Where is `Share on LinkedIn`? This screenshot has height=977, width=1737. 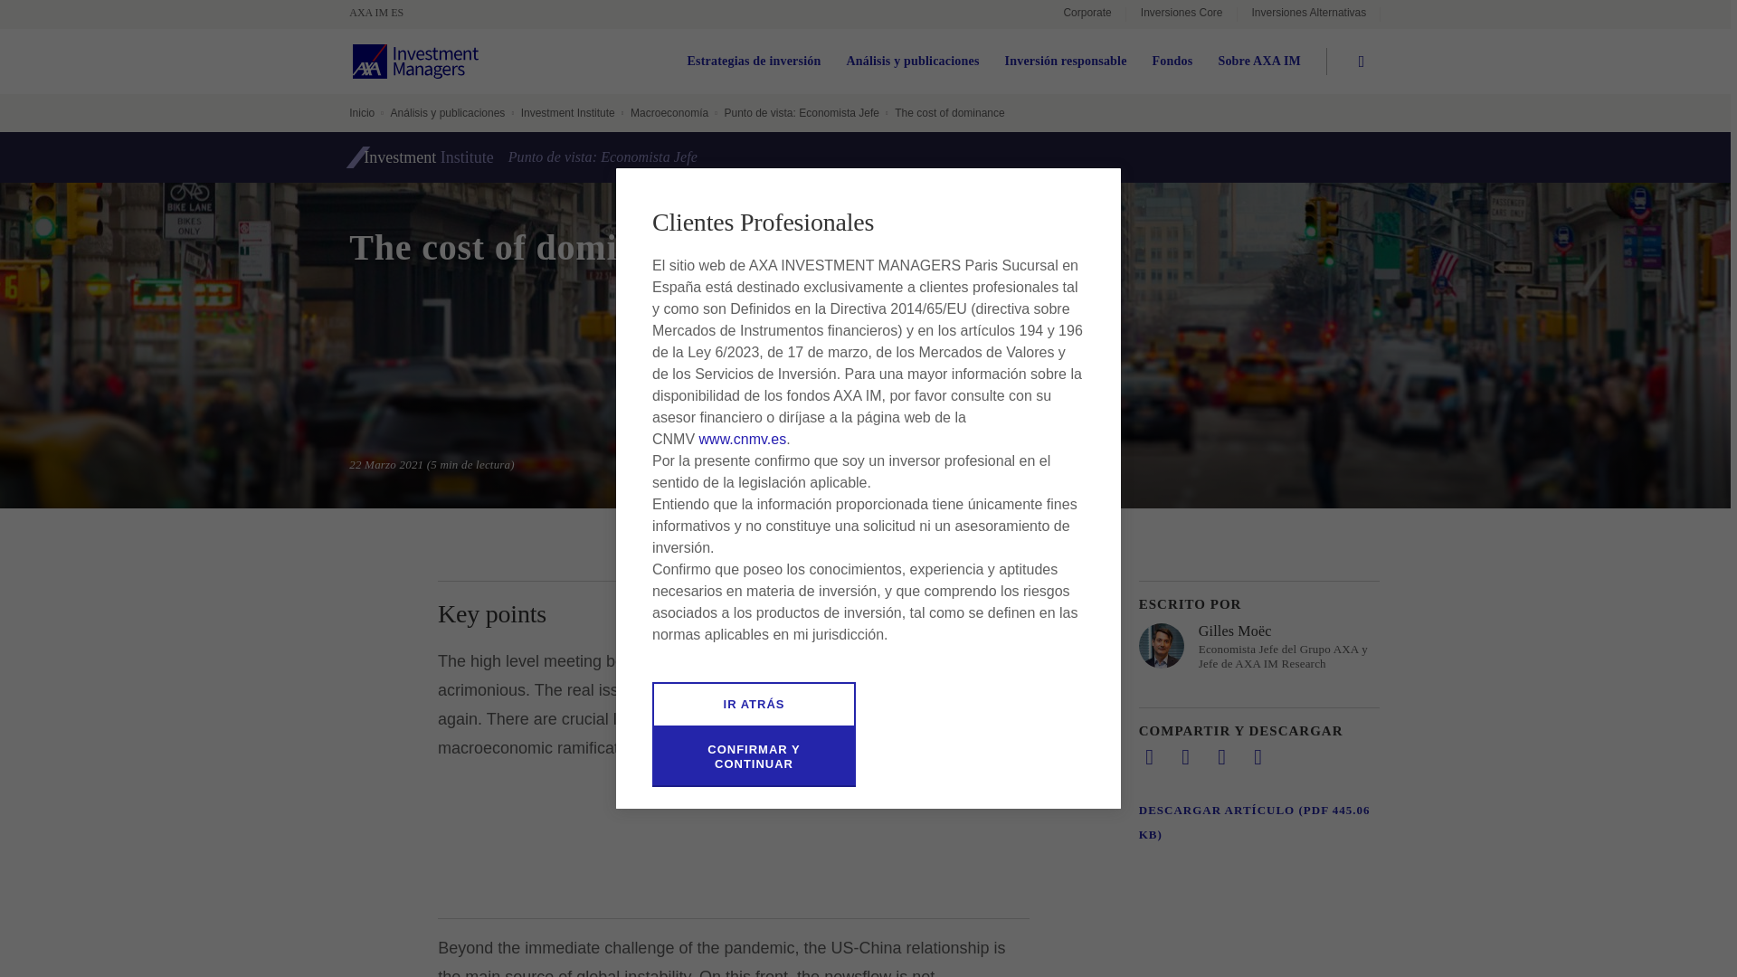
Share on LinkedIn is located at coordinates (1149, 756).